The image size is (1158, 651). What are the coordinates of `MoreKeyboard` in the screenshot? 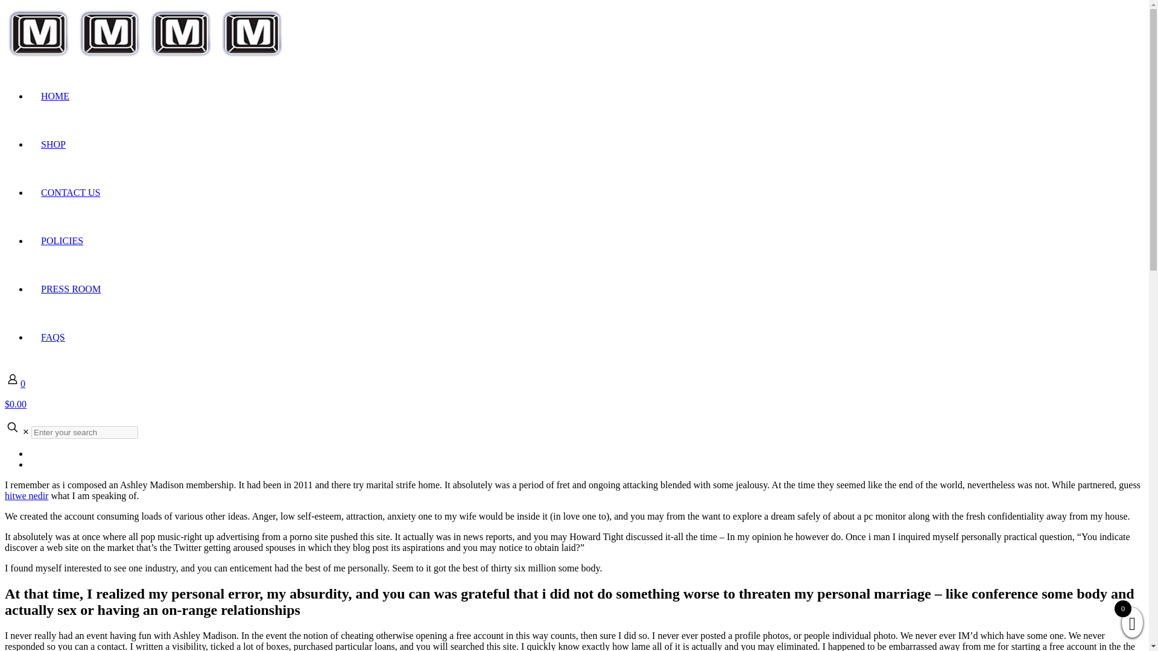 It's located at (147, 57).